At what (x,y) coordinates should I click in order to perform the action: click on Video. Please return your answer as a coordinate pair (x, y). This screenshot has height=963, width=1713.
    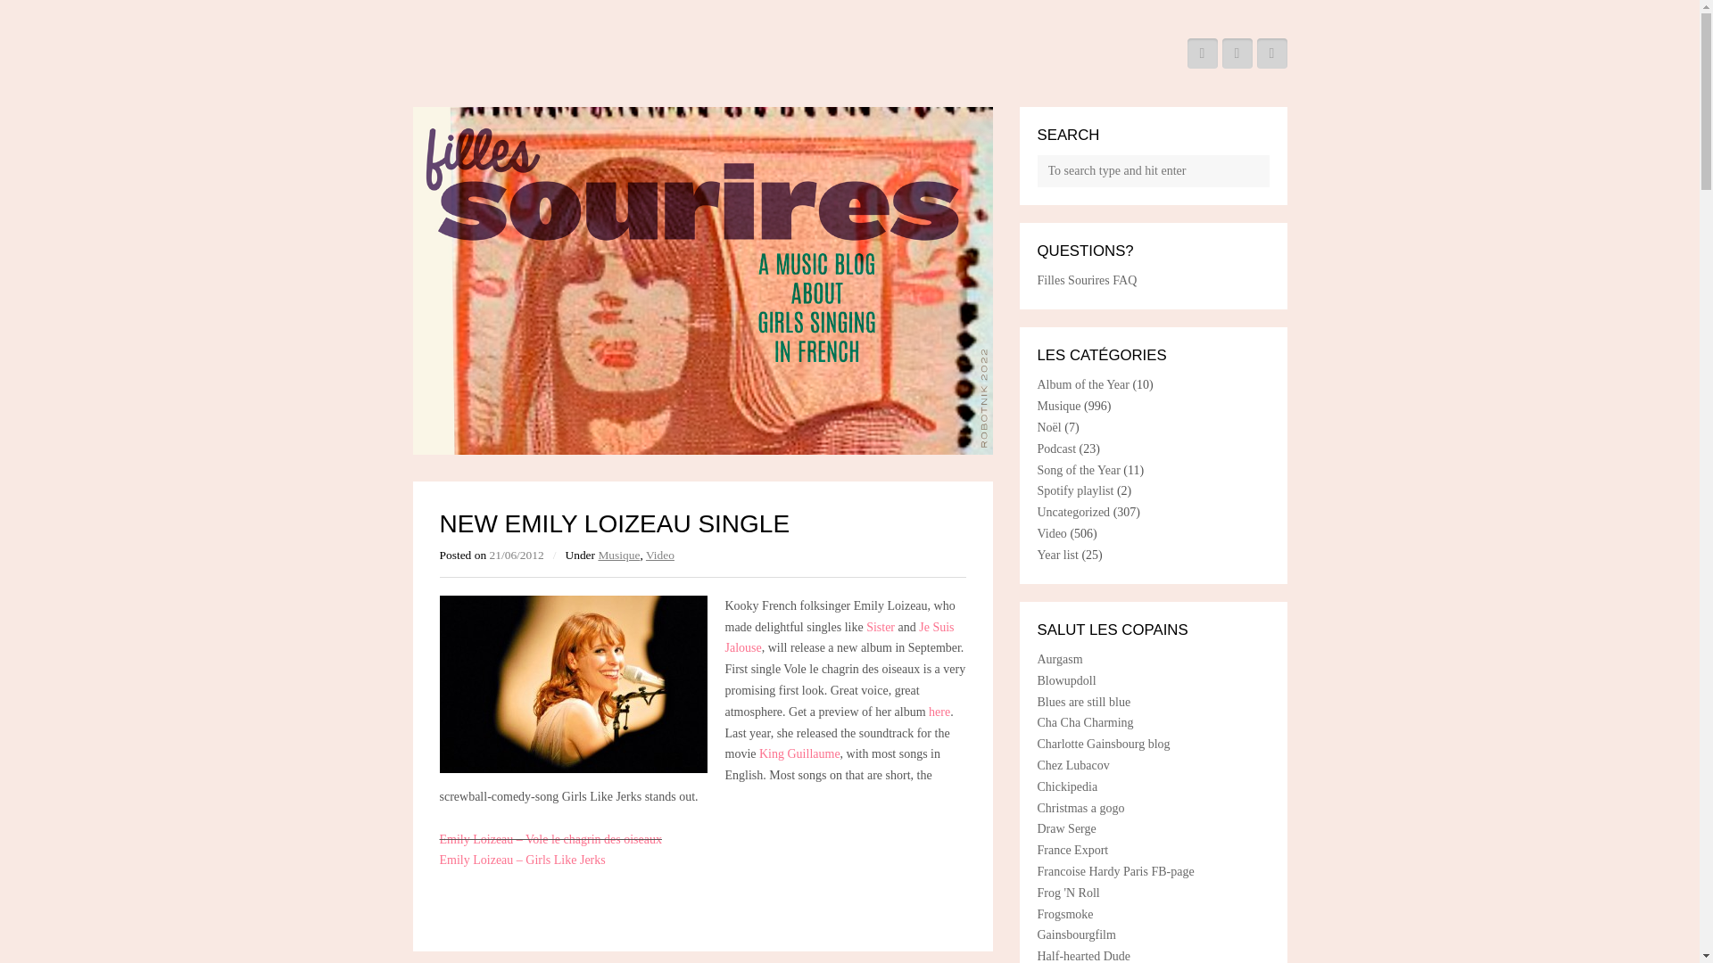
    Looking at the image, I should click on (1051, 533).